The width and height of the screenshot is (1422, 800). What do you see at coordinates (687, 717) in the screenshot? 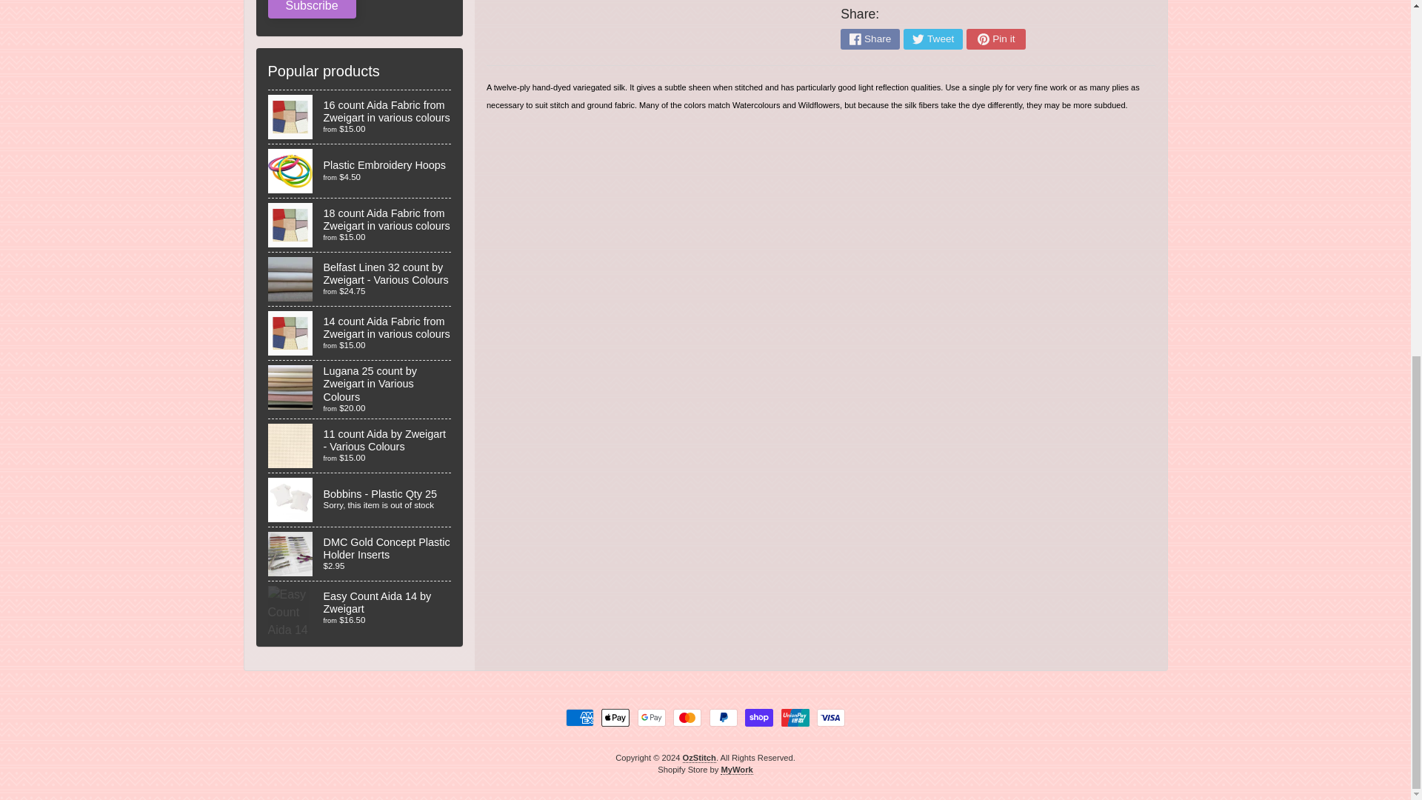
I see `Mastercard` at bounding box center [687, 717].